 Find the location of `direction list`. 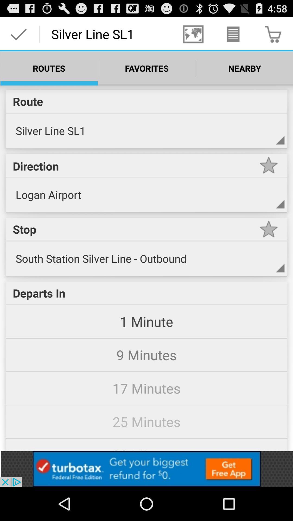

direction list is located at coordinates (269, 202).